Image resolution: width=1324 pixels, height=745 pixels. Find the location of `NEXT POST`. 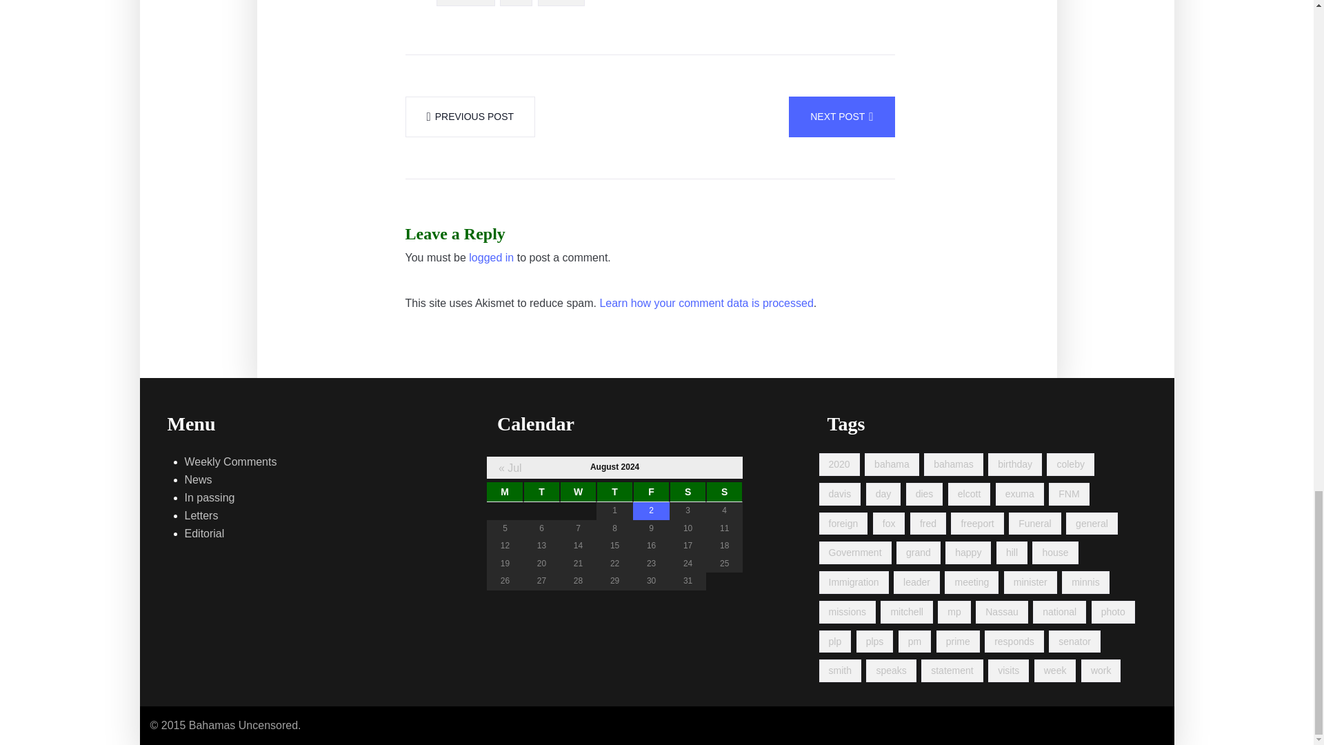

NEXT POST is located at coordinates (841, 117).